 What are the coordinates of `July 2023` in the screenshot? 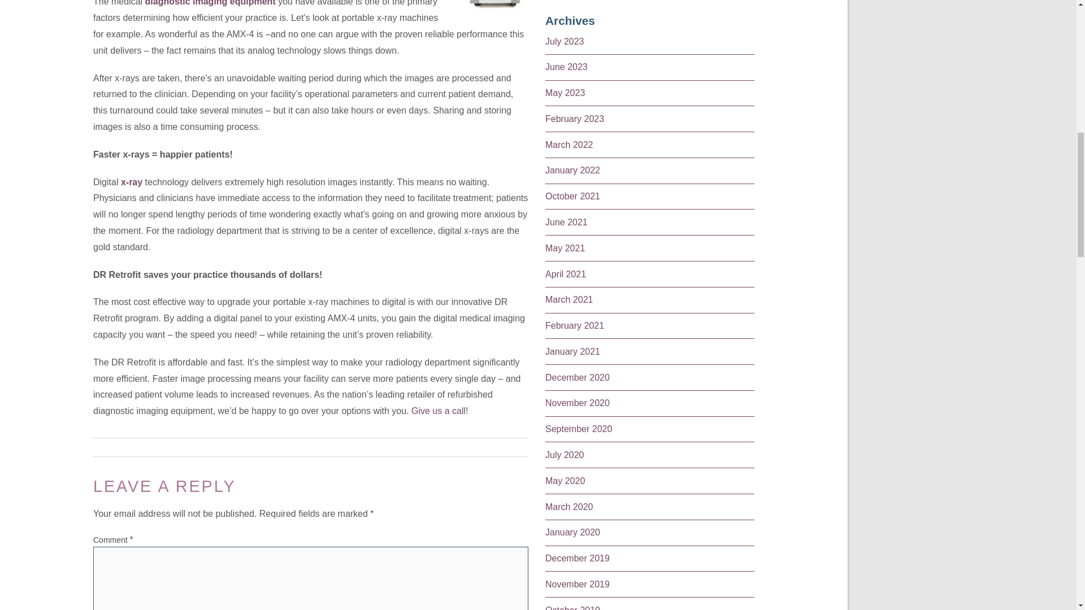 It's located at (565, 41).